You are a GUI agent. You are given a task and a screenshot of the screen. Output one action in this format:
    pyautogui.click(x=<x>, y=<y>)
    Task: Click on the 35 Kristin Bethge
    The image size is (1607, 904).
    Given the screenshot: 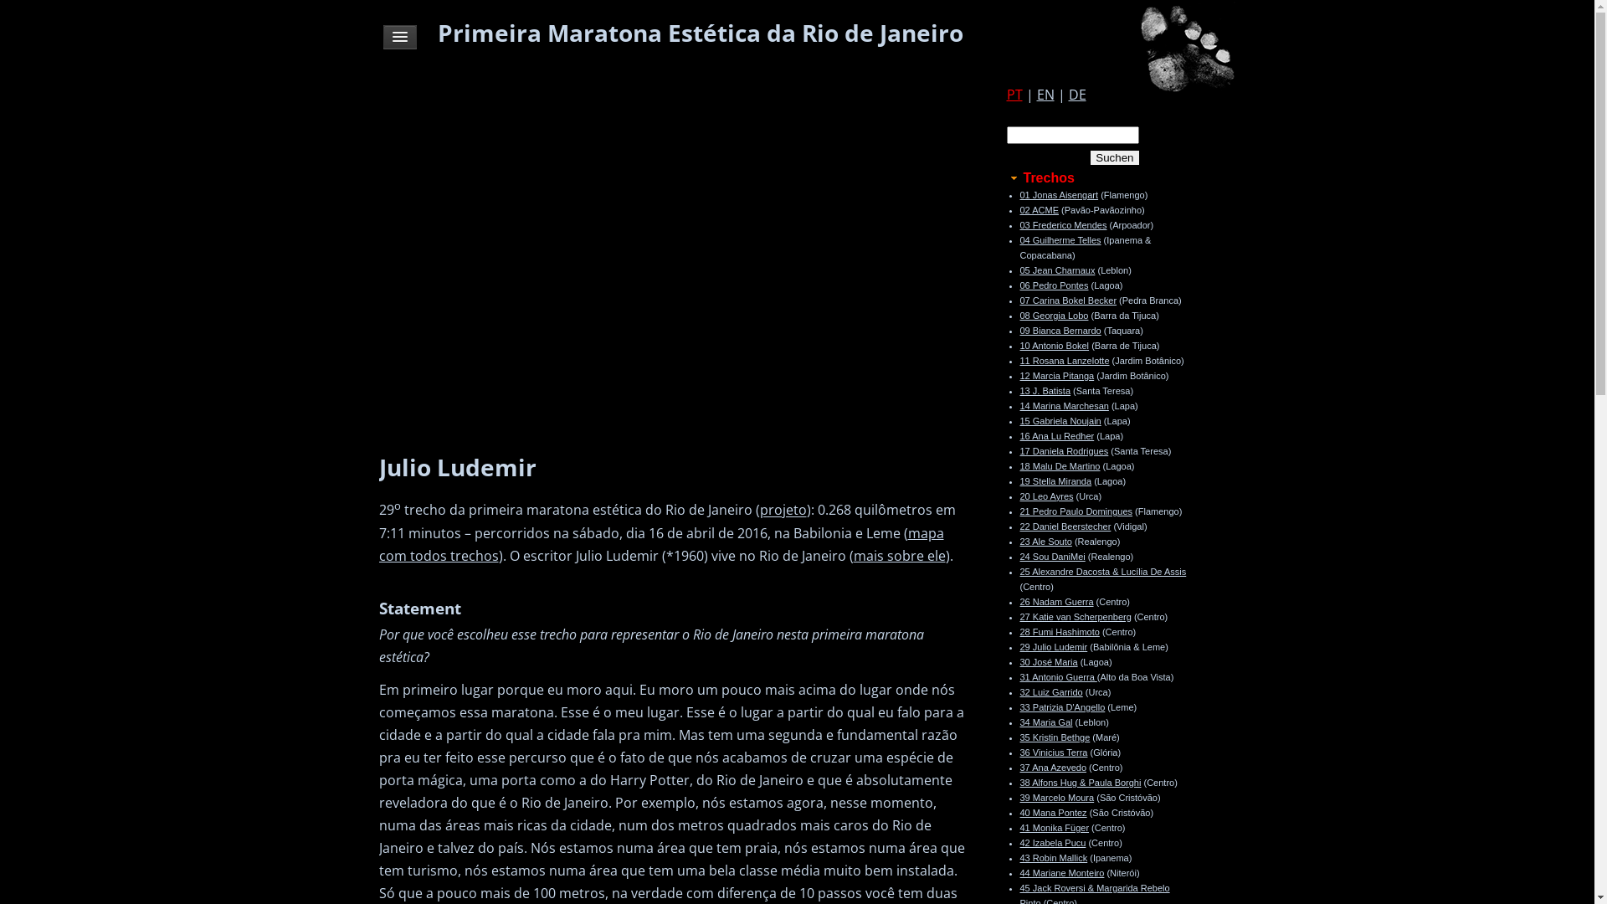 What is the action you would take?
    pyautogui.click(x=1055, y=737)
    